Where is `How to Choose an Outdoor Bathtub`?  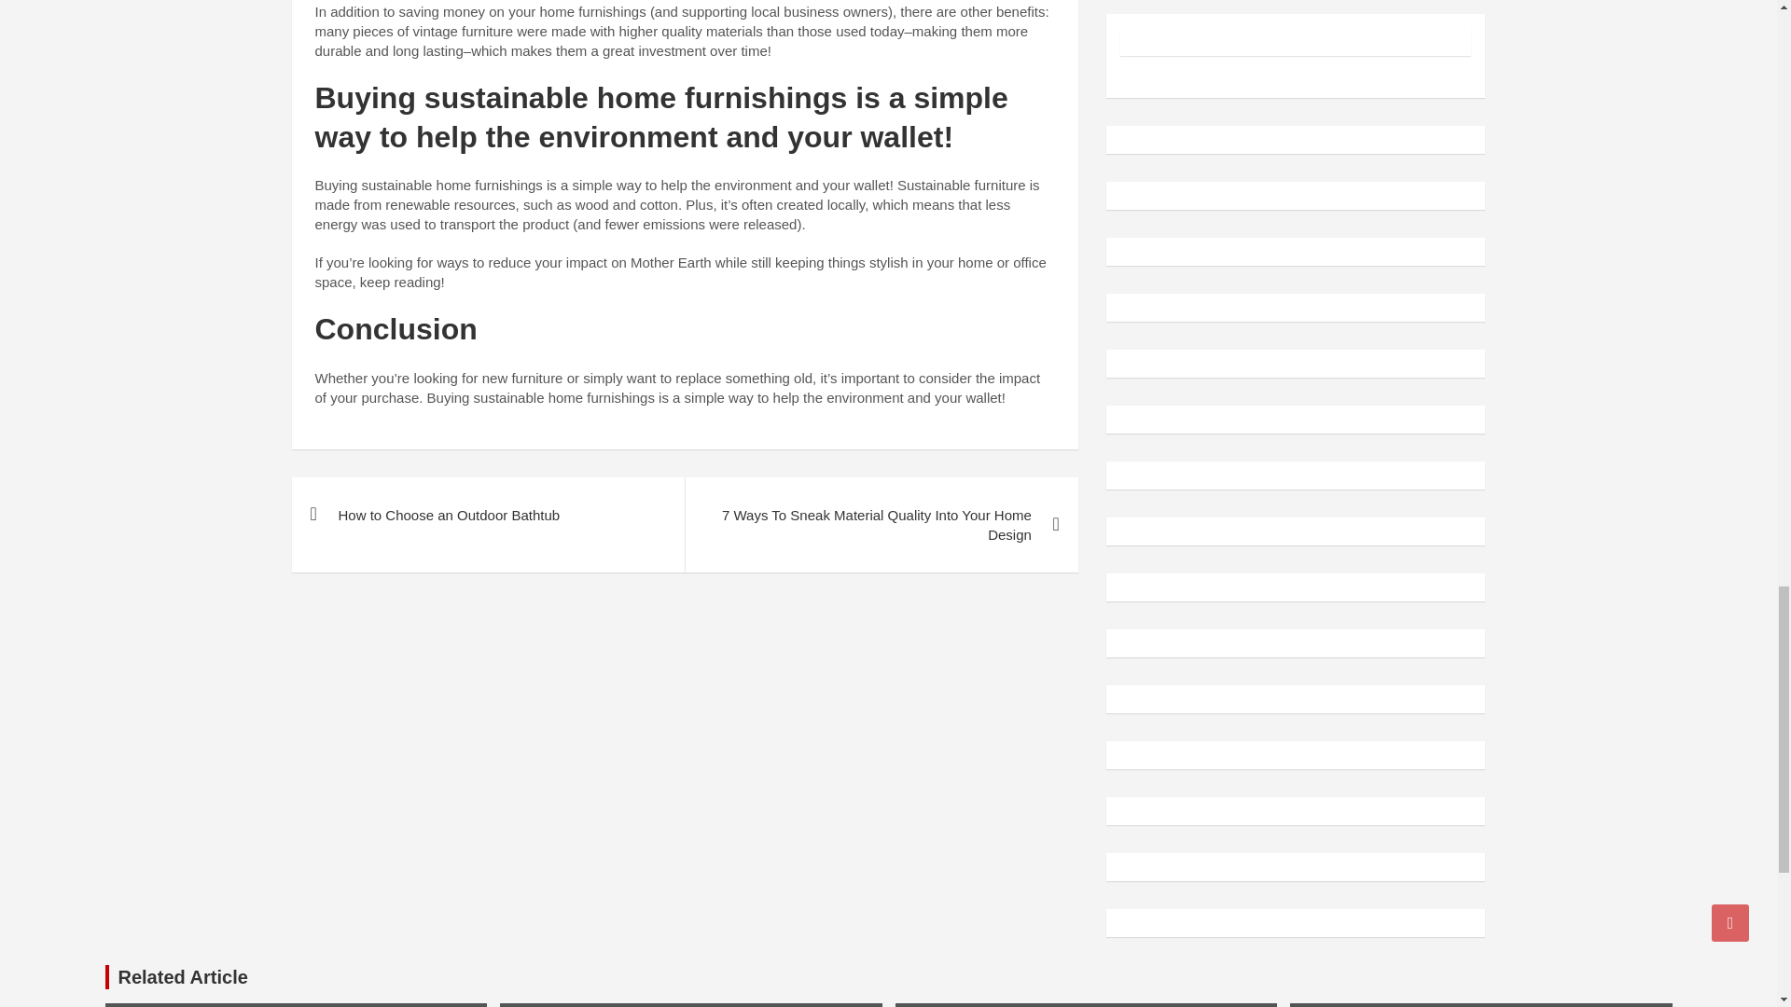 How to Choose an Outdoor Bathtub is located at coordinates (487, 515).